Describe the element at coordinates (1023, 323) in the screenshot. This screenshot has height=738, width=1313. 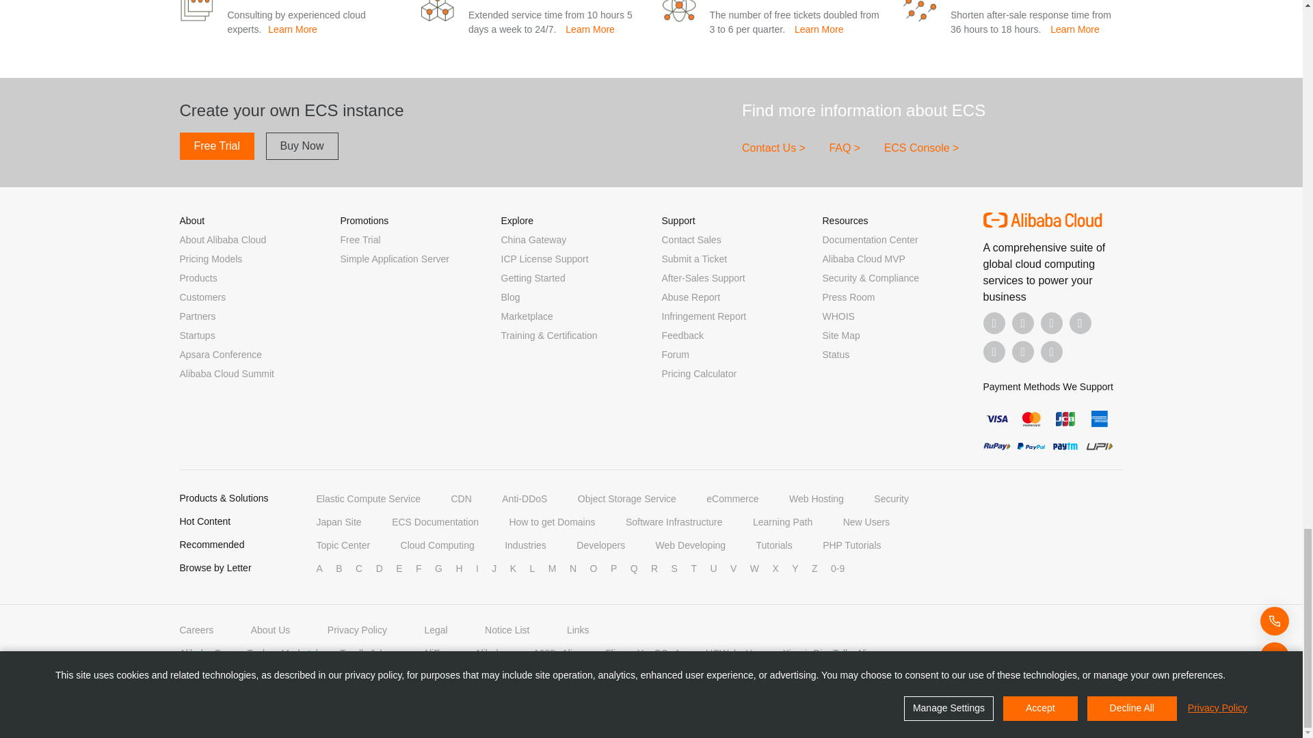
I see `Linkedin` at that location.